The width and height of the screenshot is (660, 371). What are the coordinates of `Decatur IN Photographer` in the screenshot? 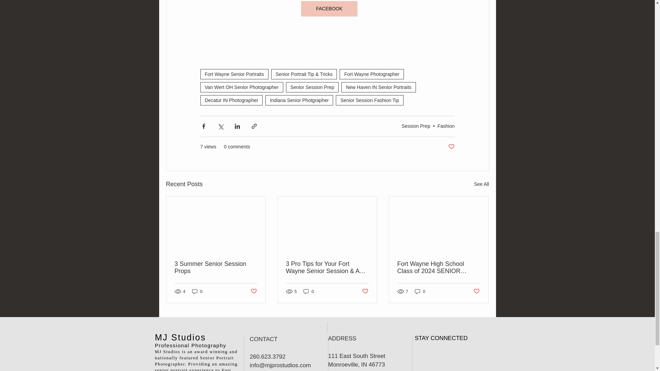 It's located at (231, 100).